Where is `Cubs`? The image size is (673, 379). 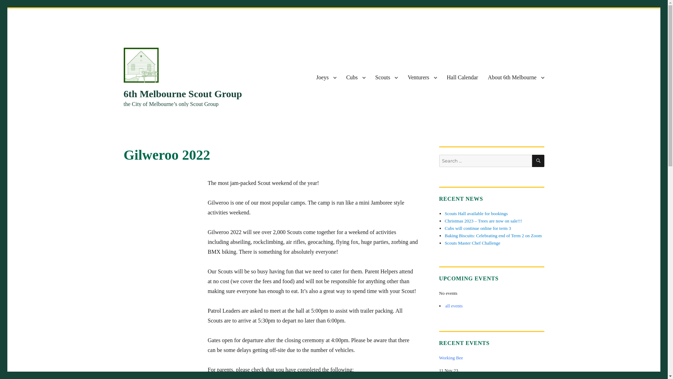
Cubs is located at coordinates (356, 78).